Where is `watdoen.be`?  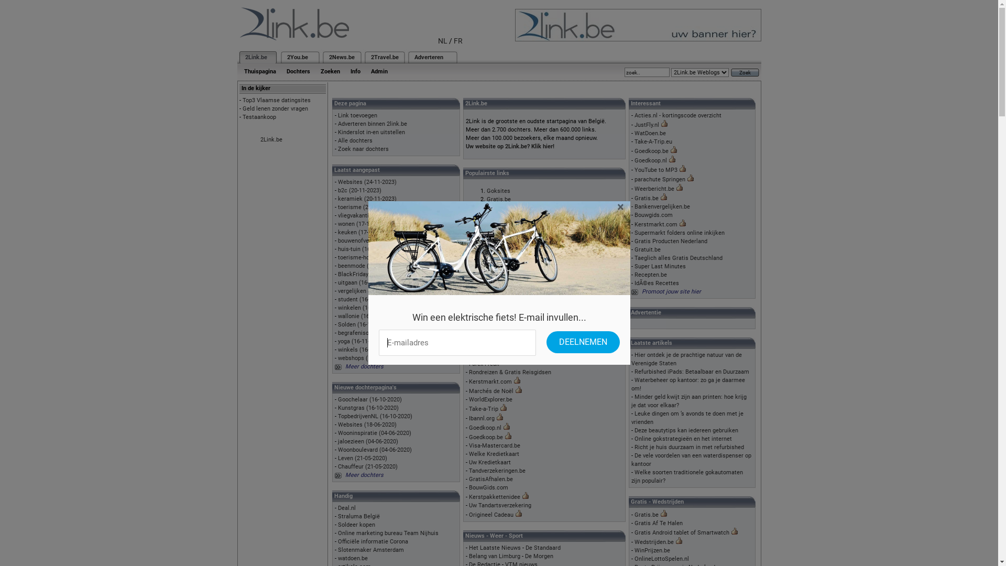 watdoen.be is located at coordinates (352, 559).